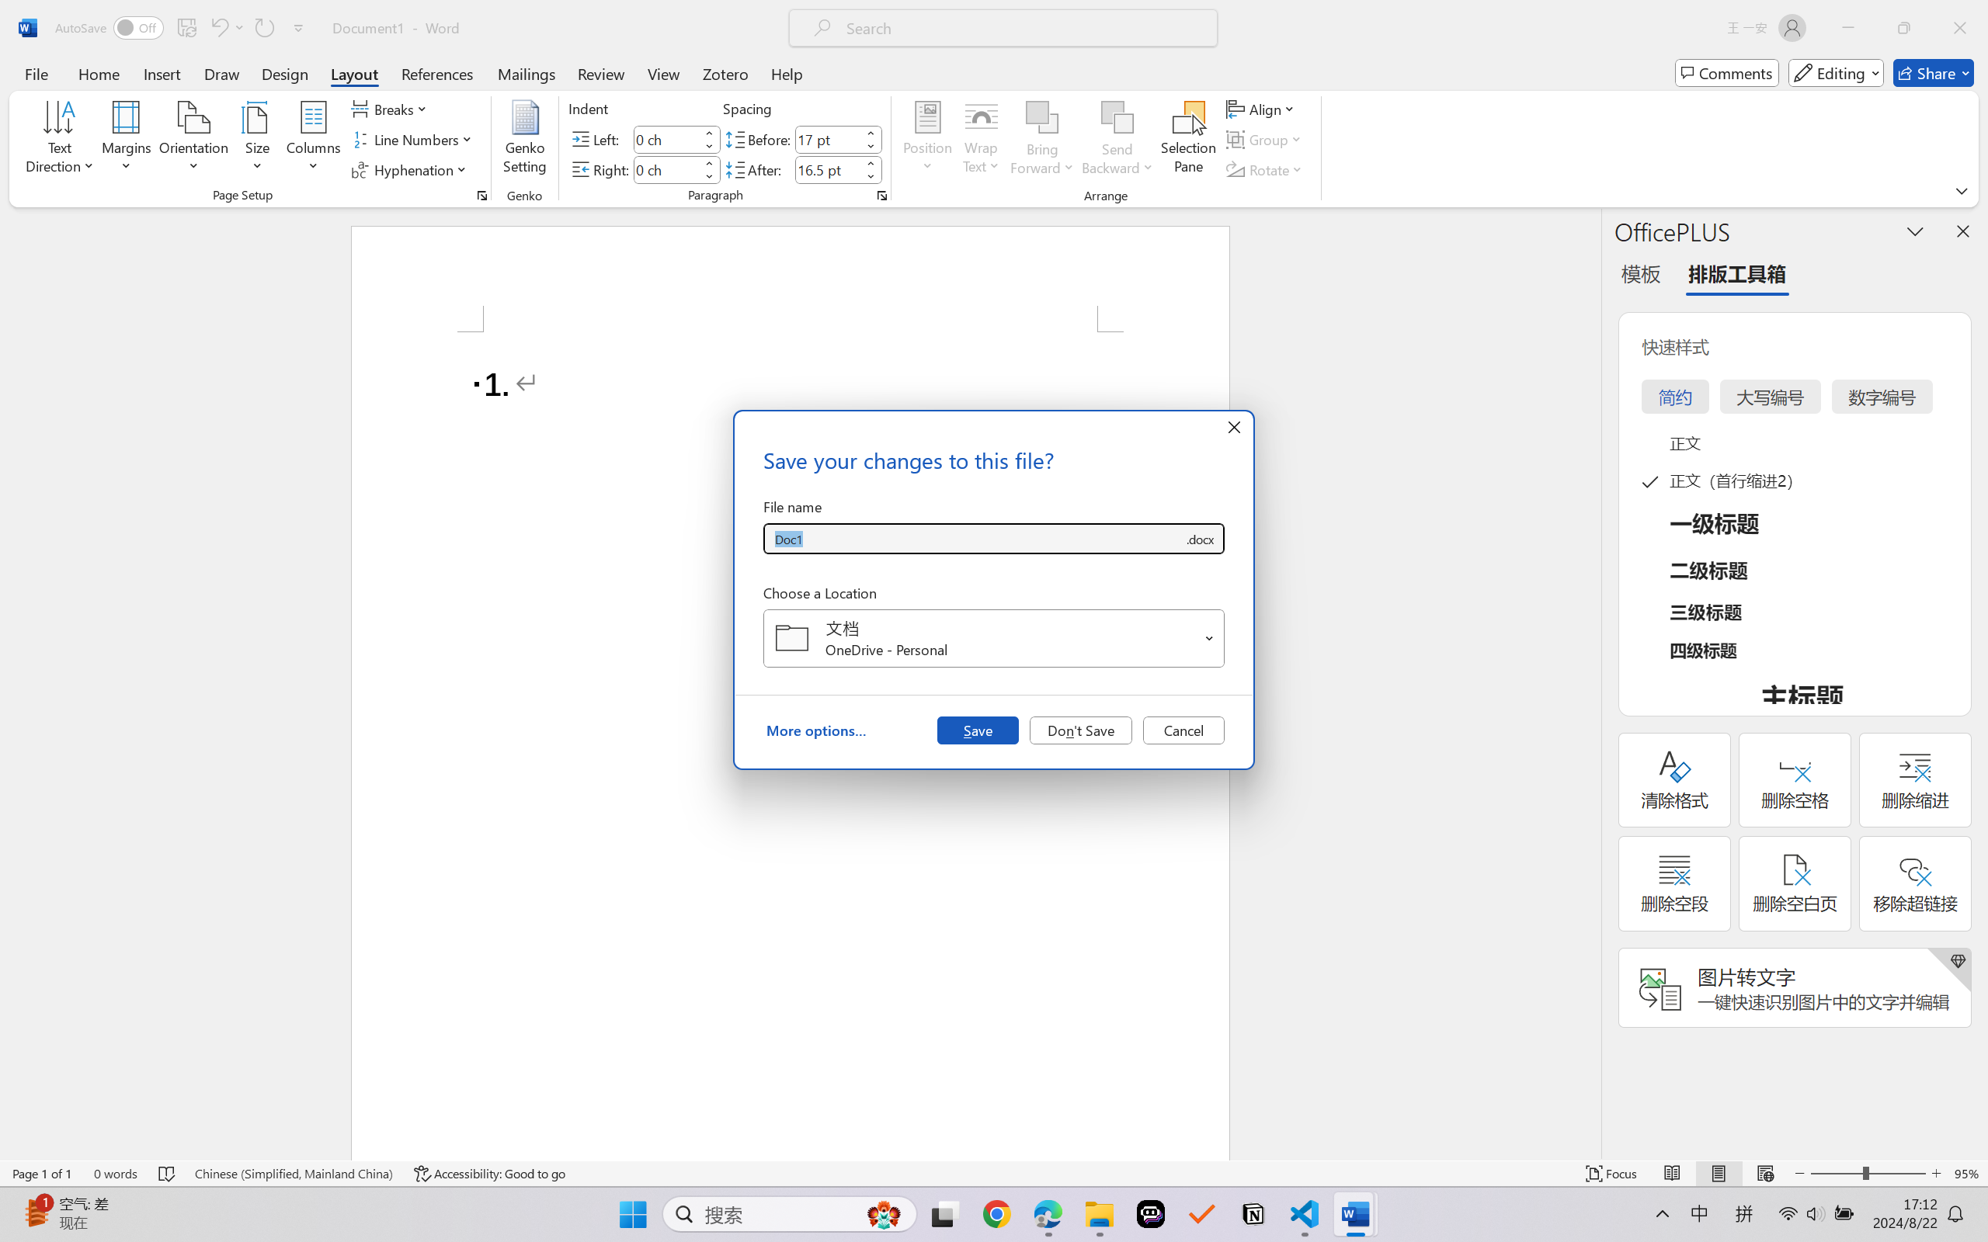 This screenshot has height=1242, width=1988. Describe the element at coordinates (61, 140) in the screenshot. I see `Text Direction` at that location.